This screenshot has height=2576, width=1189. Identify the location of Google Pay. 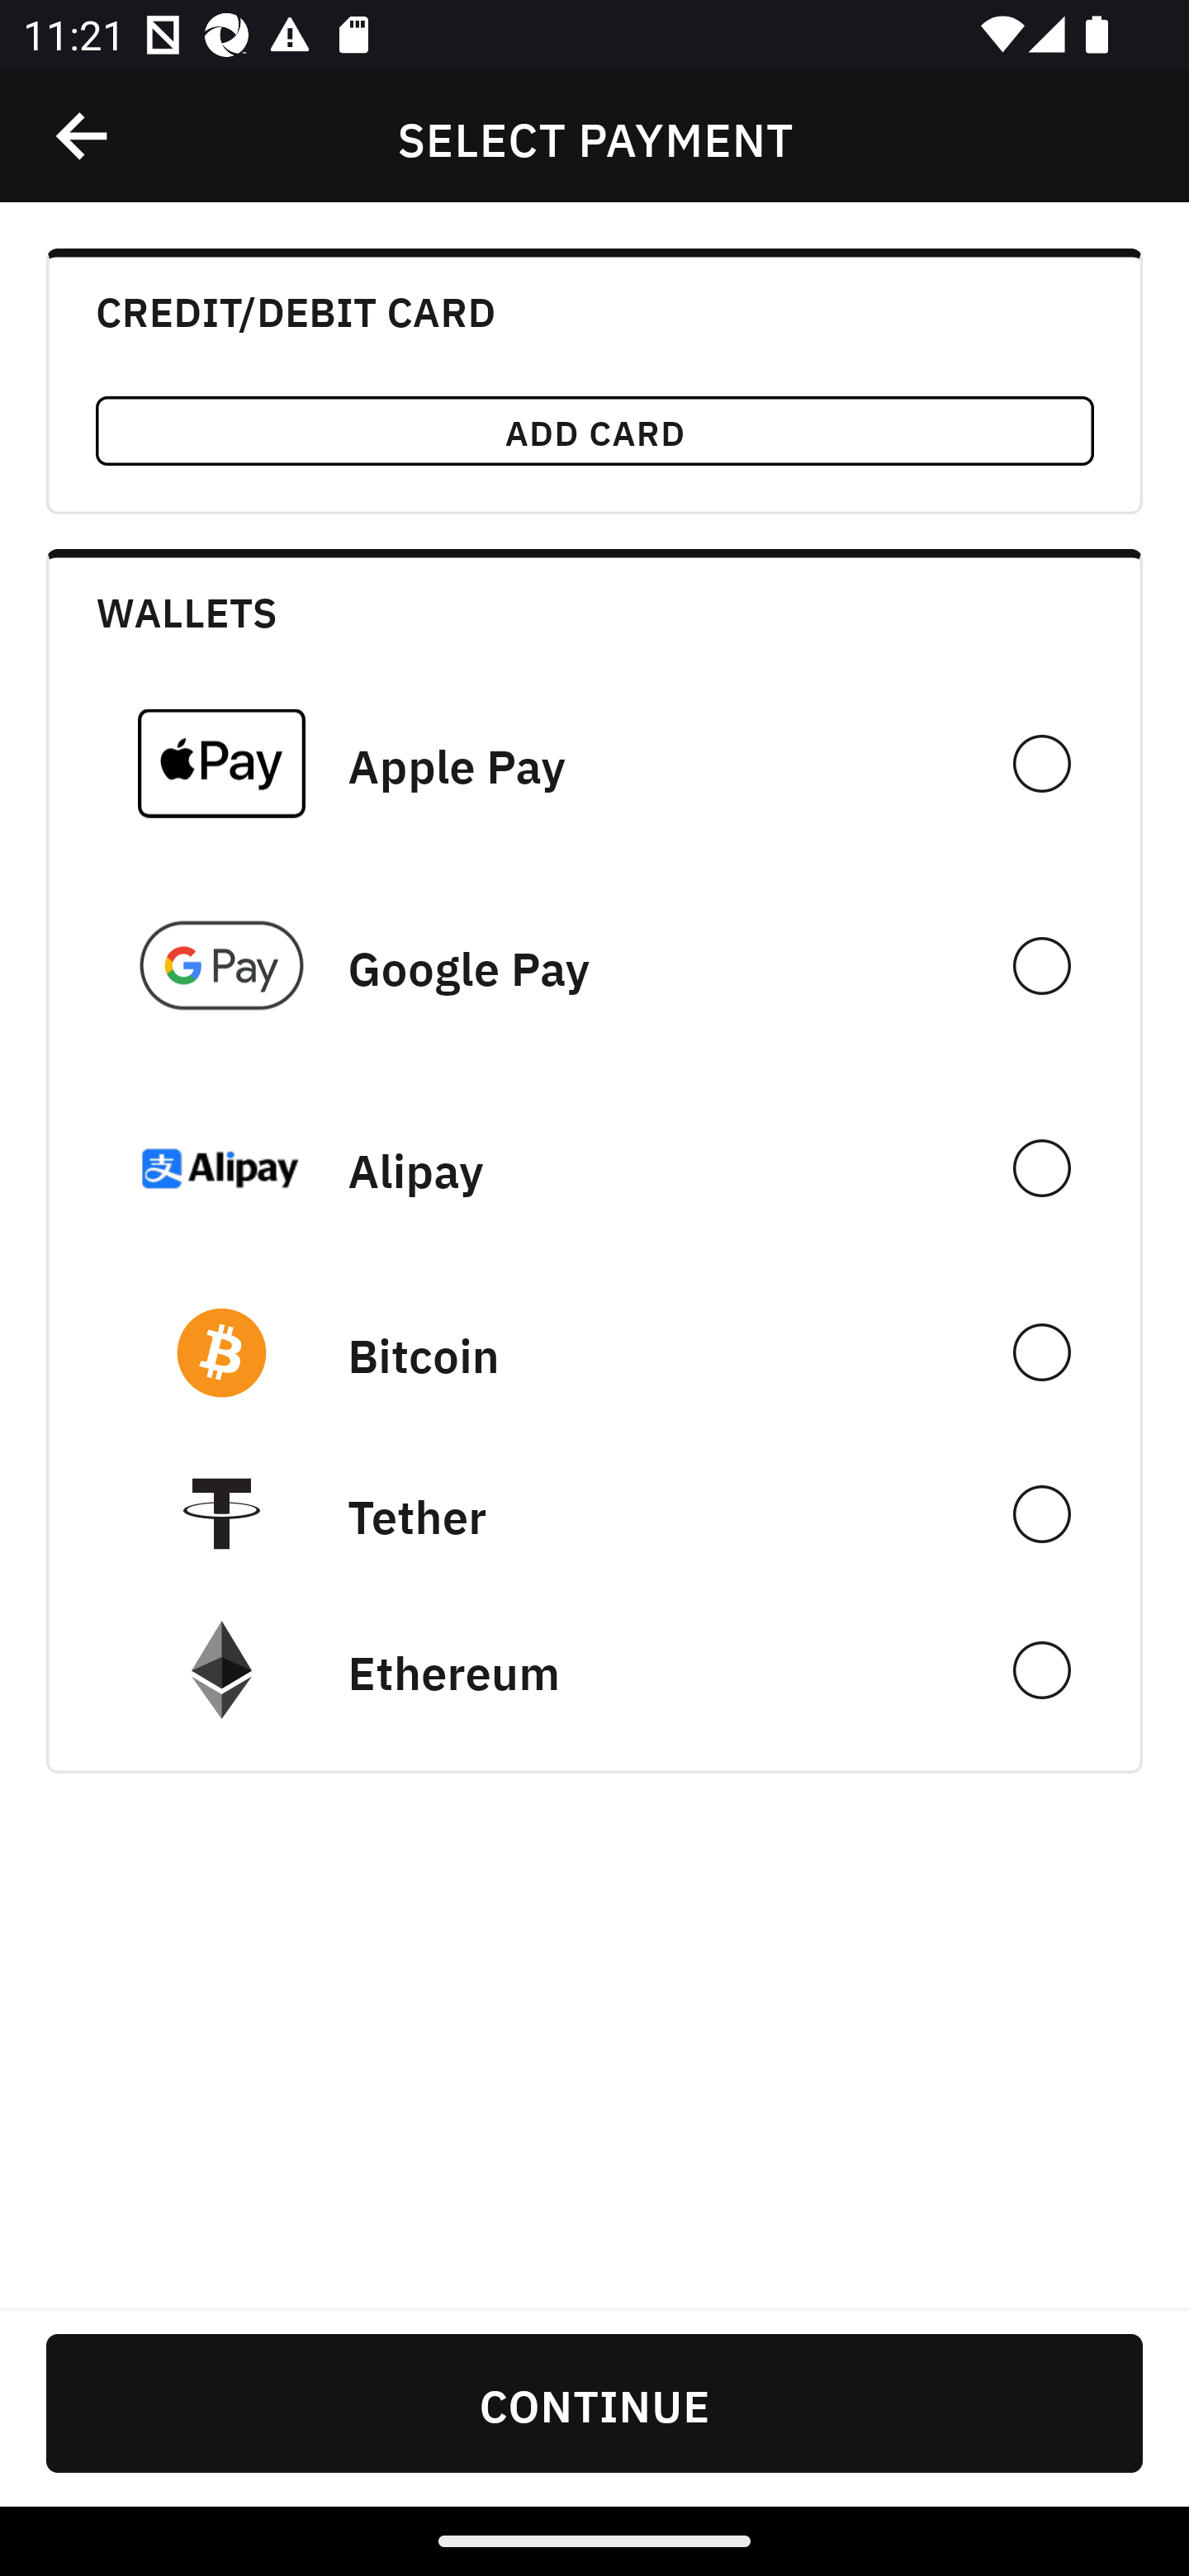
(594, 966).